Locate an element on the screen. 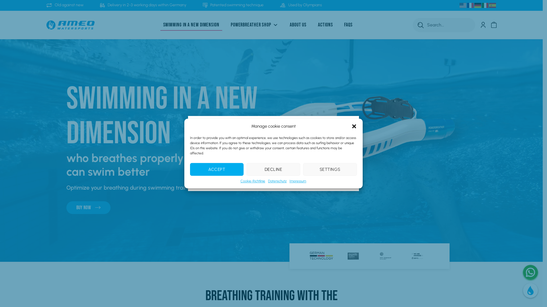 The image size is (547, 307). Cookie-Richtlinie is located at coordinates (253, 181).